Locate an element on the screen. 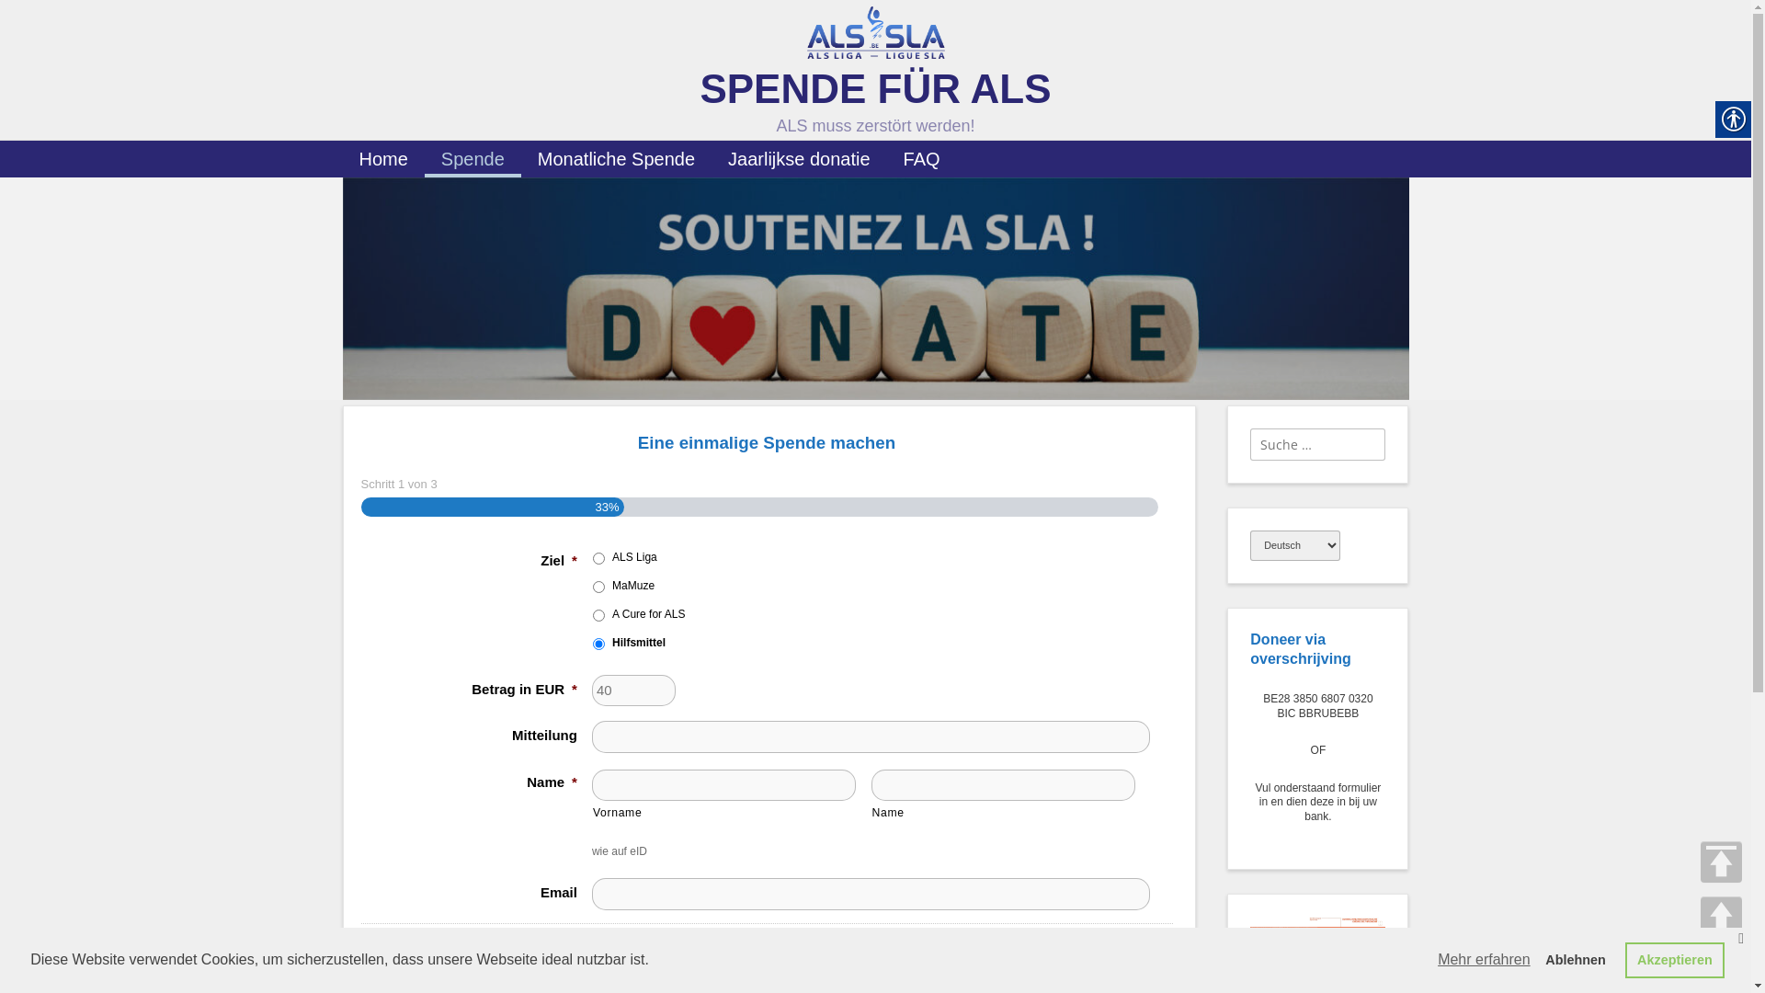 This screenshot has width=1765, height=993. Monatliche Spende is located at coordinates (616, 159).